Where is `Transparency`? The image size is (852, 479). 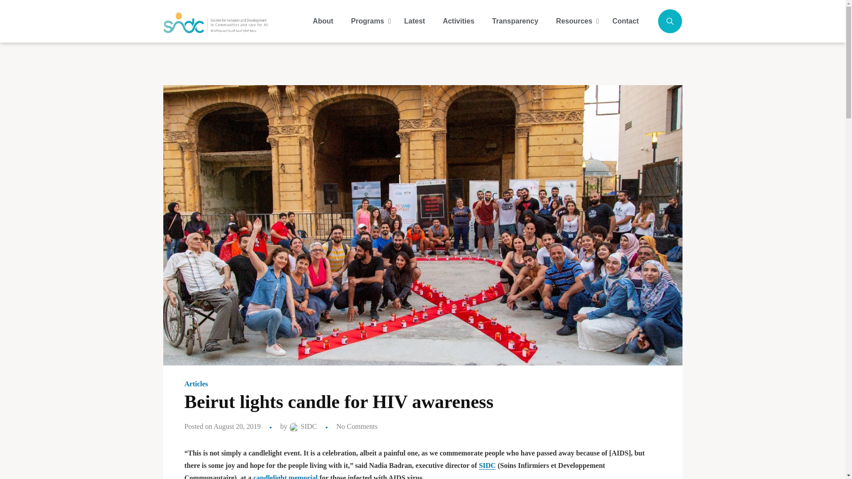 Transparency is located at coordinates (515, 21).